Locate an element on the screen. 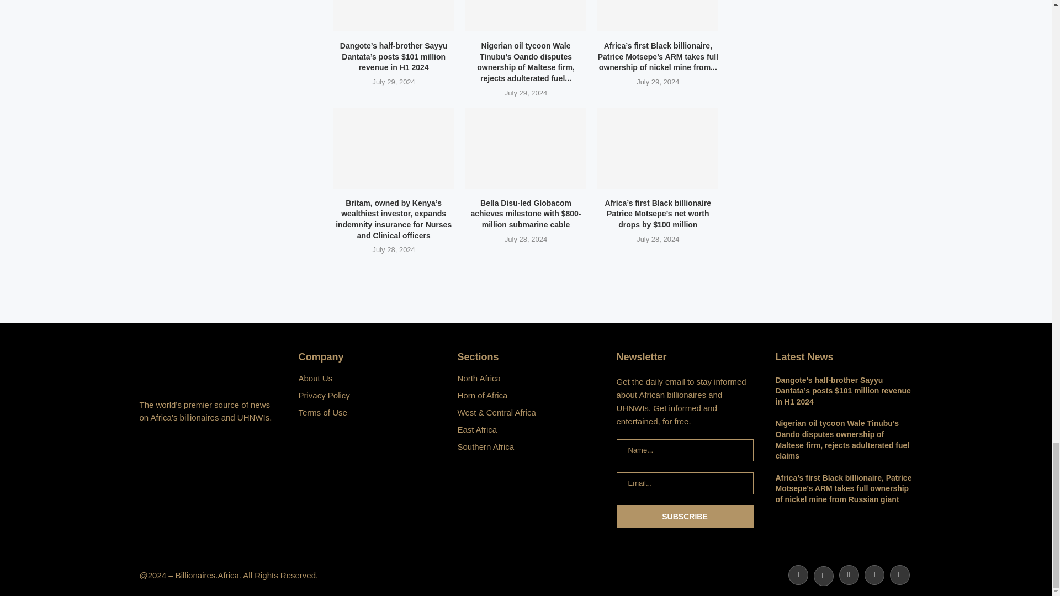 The image size is (1060, 596). Subscribe is located at coordinates (684, 516).